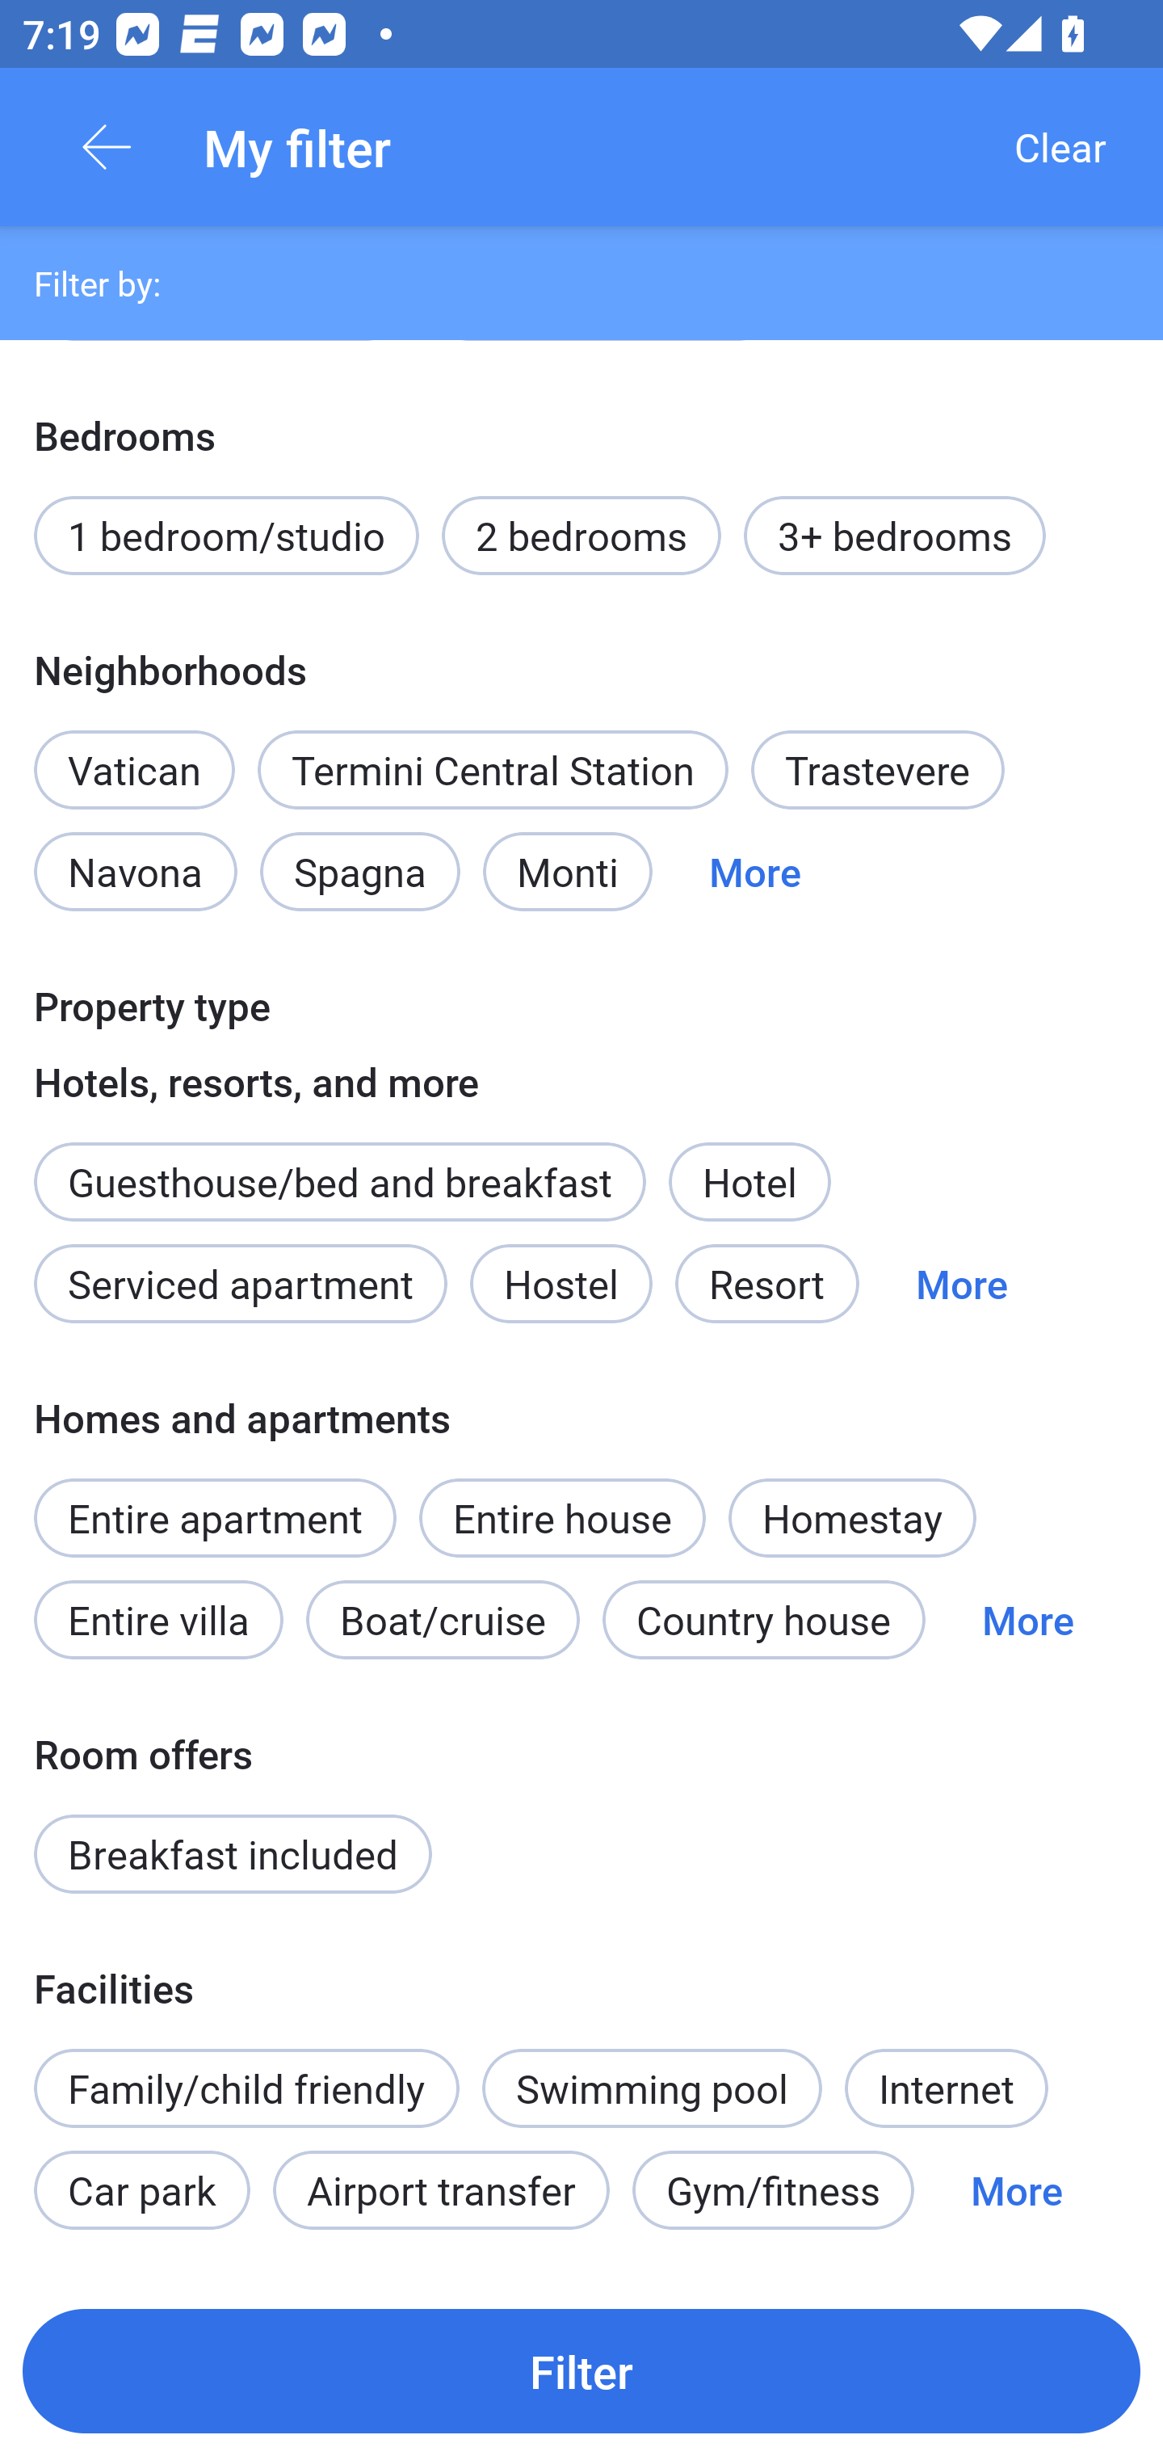 The width and height of the screenshot is (1163, 2456). I want to click on Hostel, so click(561, 1283).